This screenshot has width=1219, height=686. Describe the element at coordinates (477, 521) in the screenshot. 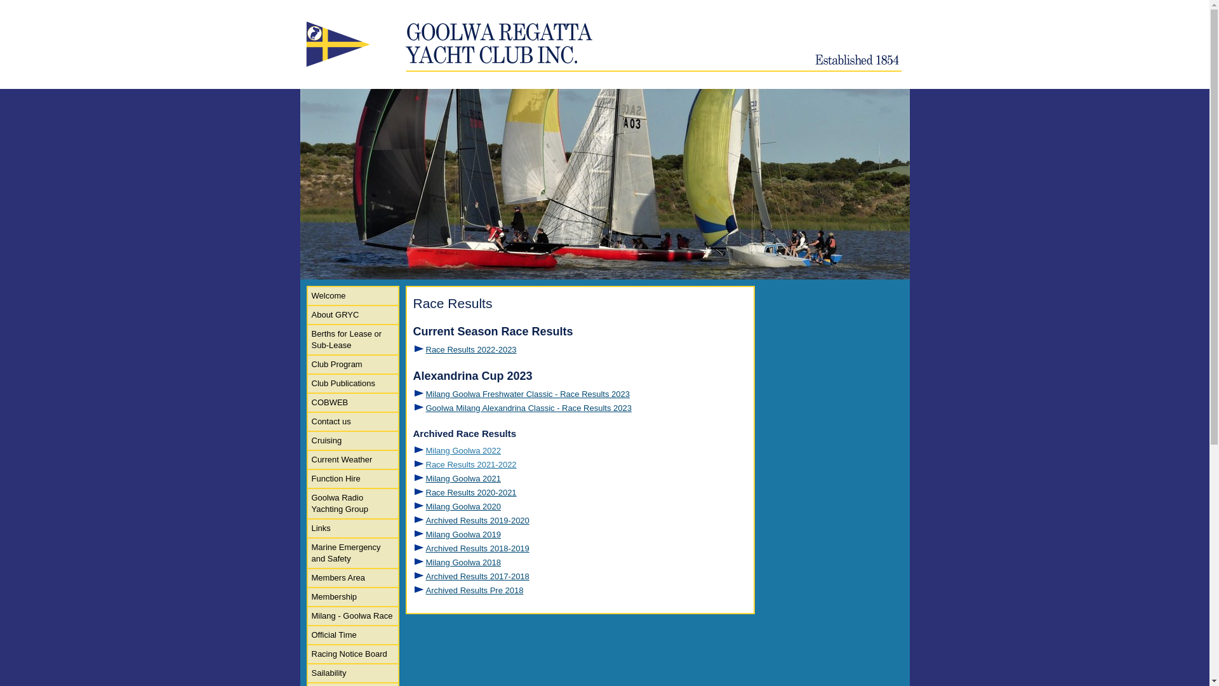

I see `Archived Results 2019-2020` at that location.